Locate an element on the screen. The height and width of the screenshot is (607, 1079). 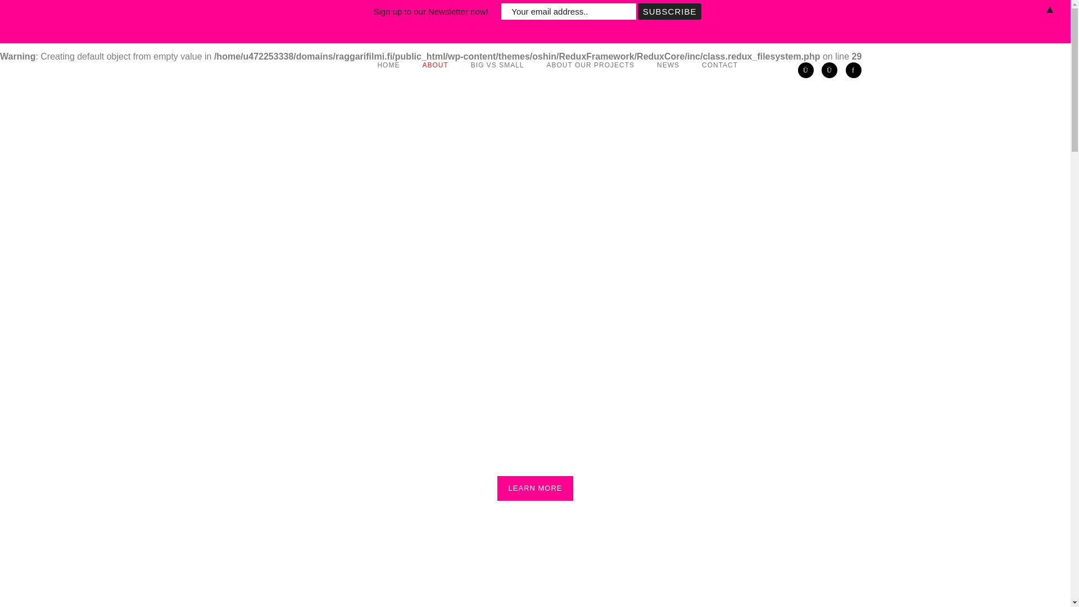
COntact is located at coordinates (719, 65).